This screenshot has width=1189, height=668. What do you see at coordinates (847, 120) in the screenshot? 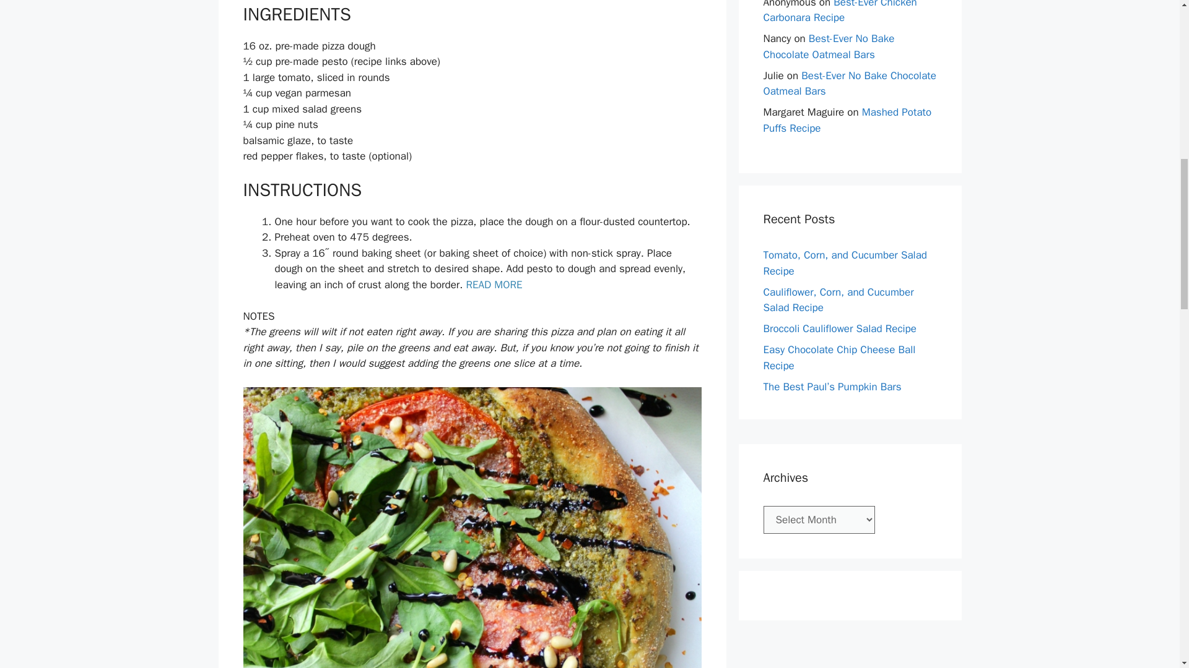
I see `Mashed Potato Puffs Recipe` at bounding box center [847, 120].